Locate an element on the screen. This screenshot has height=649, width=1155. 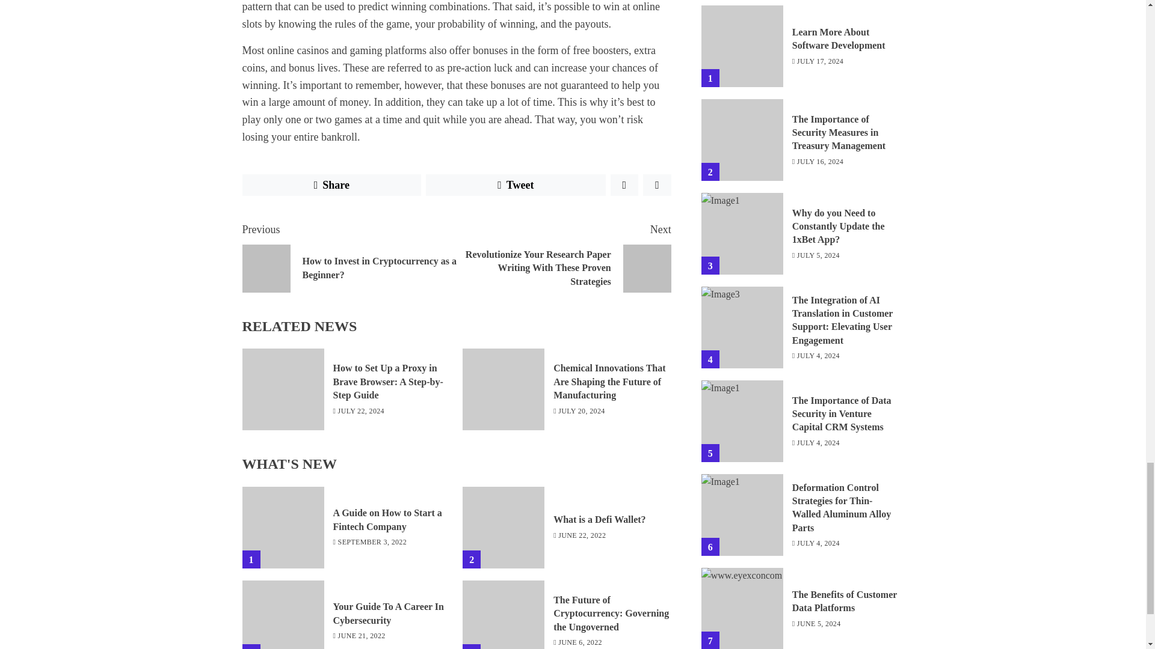
The Future of Cryptocurrency: Governing the Ungoverned is located at coordinates (503, 614).